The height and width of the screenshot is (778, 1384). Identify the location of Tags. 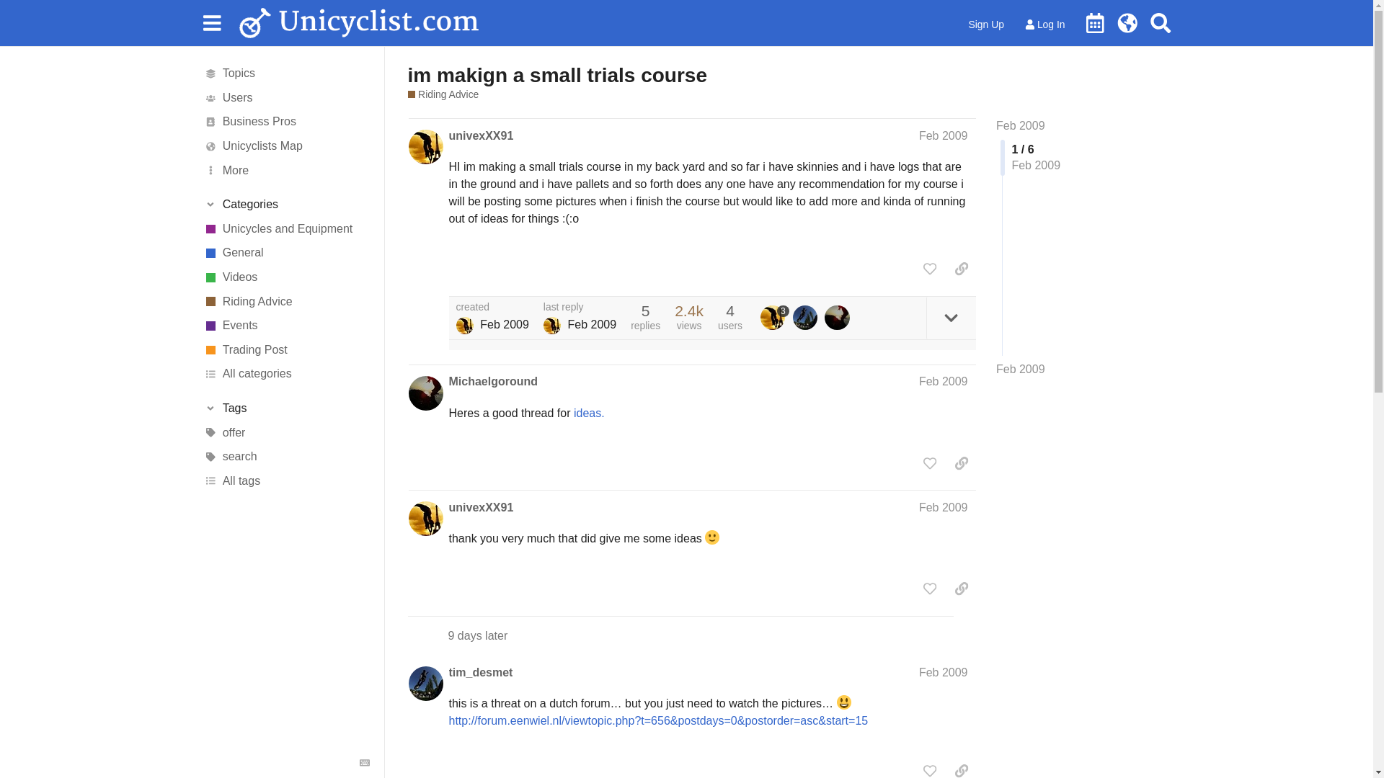
(286, 408).